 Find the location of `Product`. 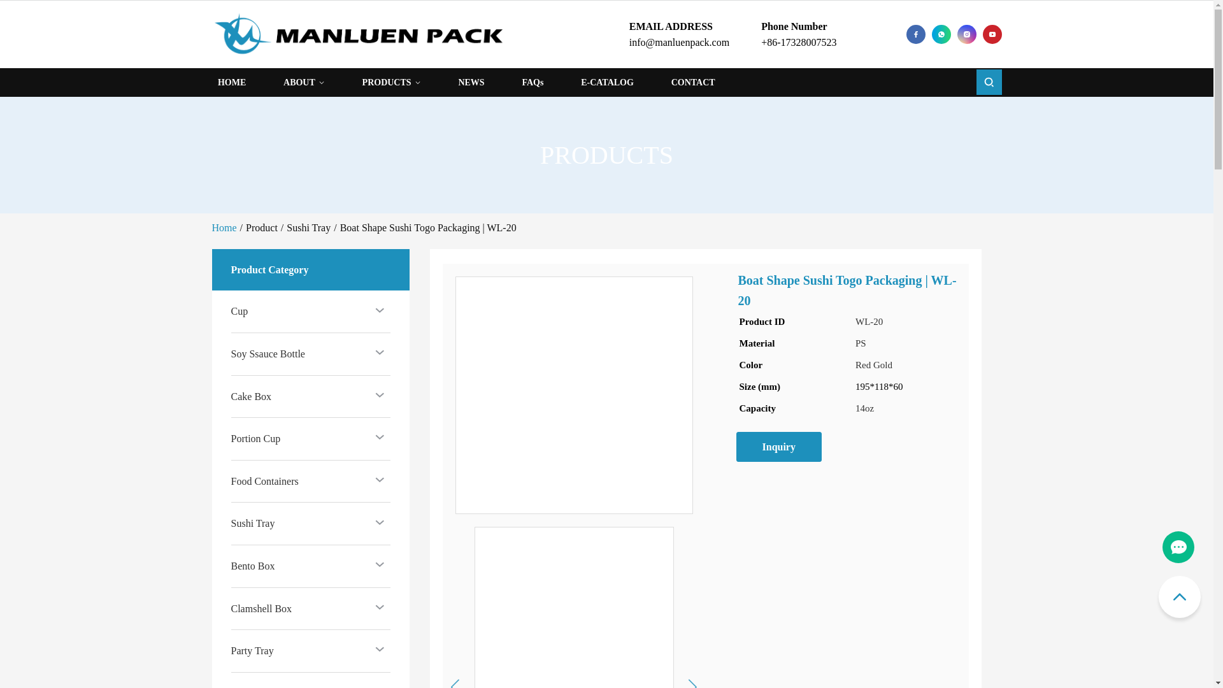

Product is located at coordinates (261, 227).